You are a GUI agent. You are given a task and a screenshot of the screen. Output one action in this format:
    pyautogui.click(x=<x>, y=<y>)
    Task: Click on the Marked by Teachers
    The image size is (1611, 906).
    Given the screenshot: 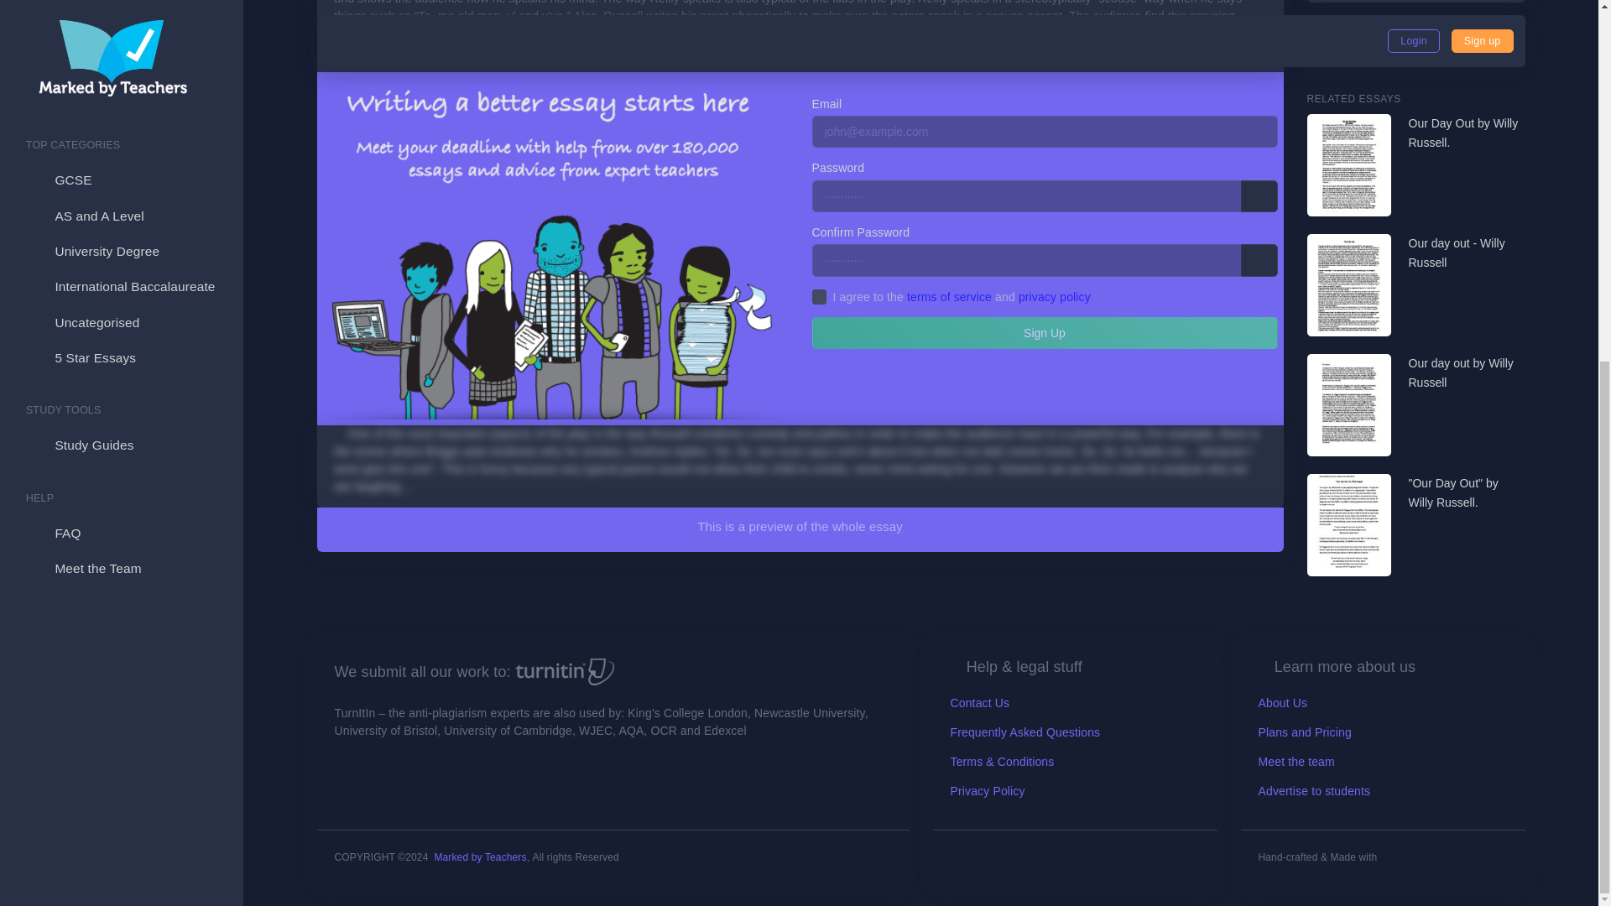 What is the action you would take?
    pyautogui.click(x=480, y=857)
    